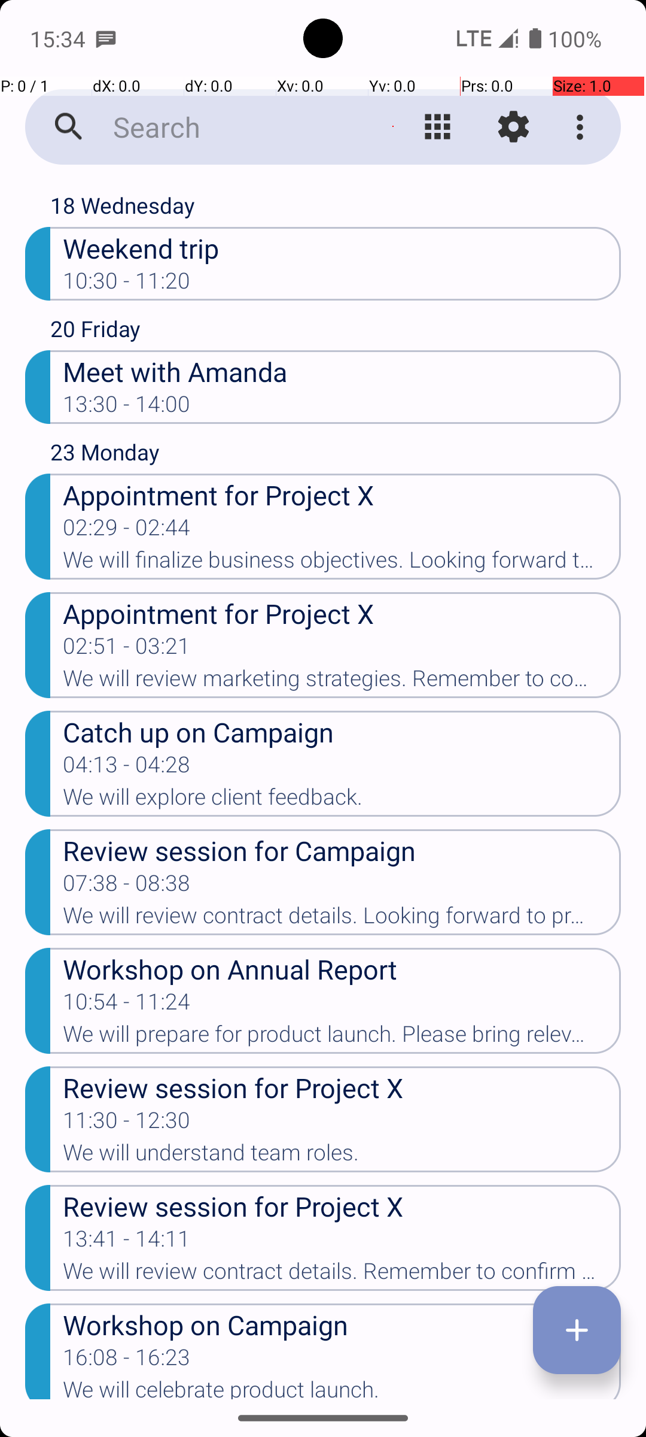  Describe the element at coordinates (127, 768) in the screenshot. I see `04:13 - 04:28` at that location.